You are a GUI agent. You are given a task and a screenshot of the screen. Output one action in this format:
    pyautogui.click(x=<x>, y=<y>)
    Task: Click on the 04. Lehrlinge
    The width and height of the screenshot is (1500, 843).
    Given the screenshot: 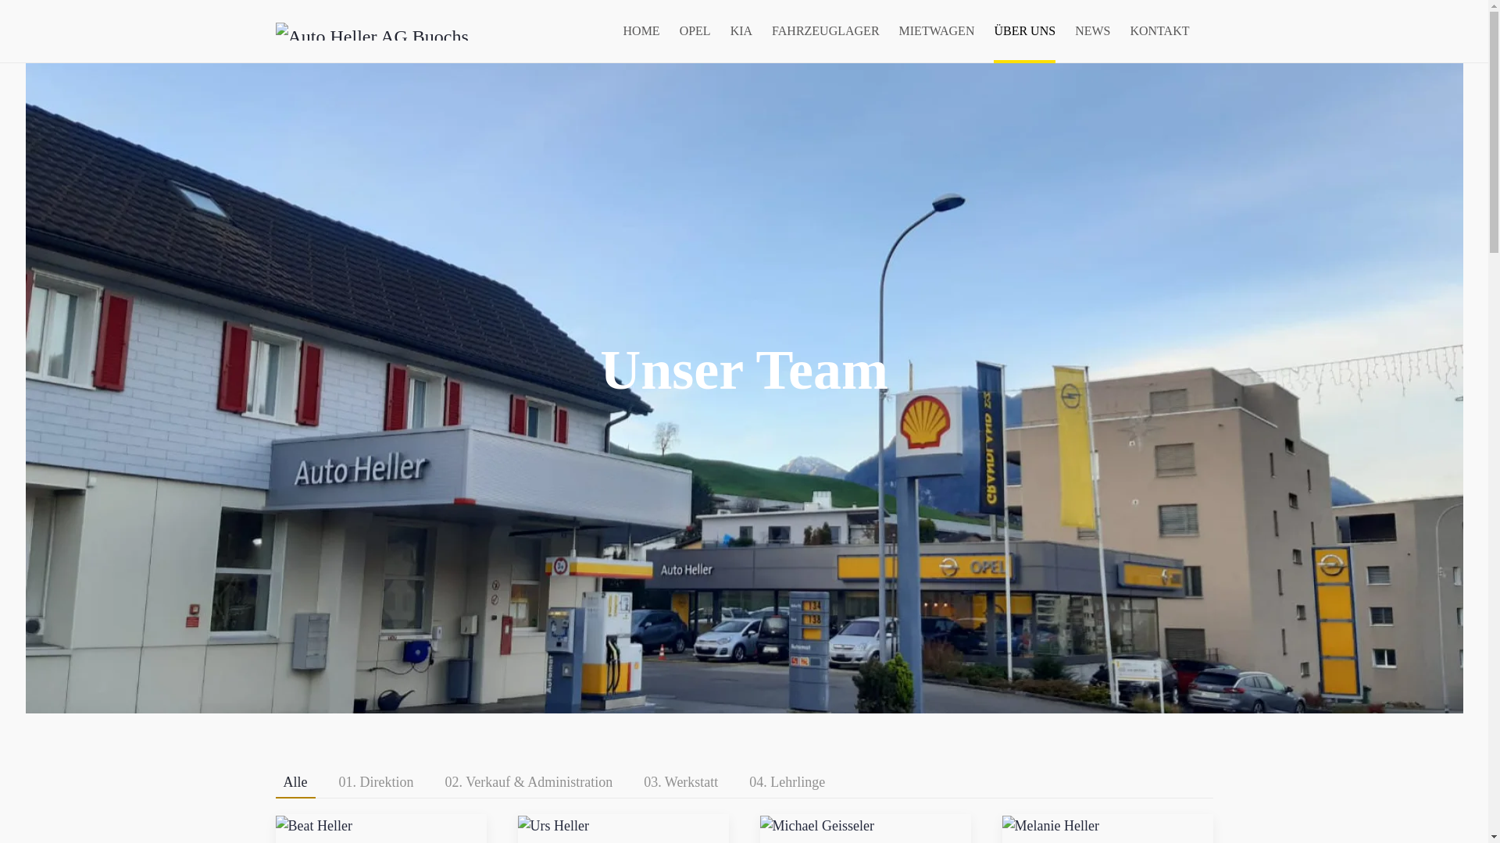 What is the action you would take?
    pyautogui.click(x=787, y=784)
    